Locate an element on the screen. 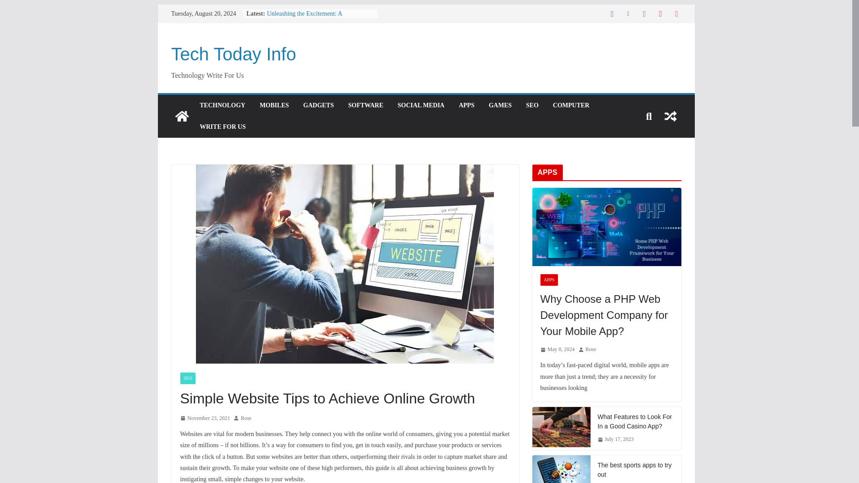 Image resolution: width=859 pixels, height=483 pixels. TECHNOLOGY is located at coordinates (222, 106).